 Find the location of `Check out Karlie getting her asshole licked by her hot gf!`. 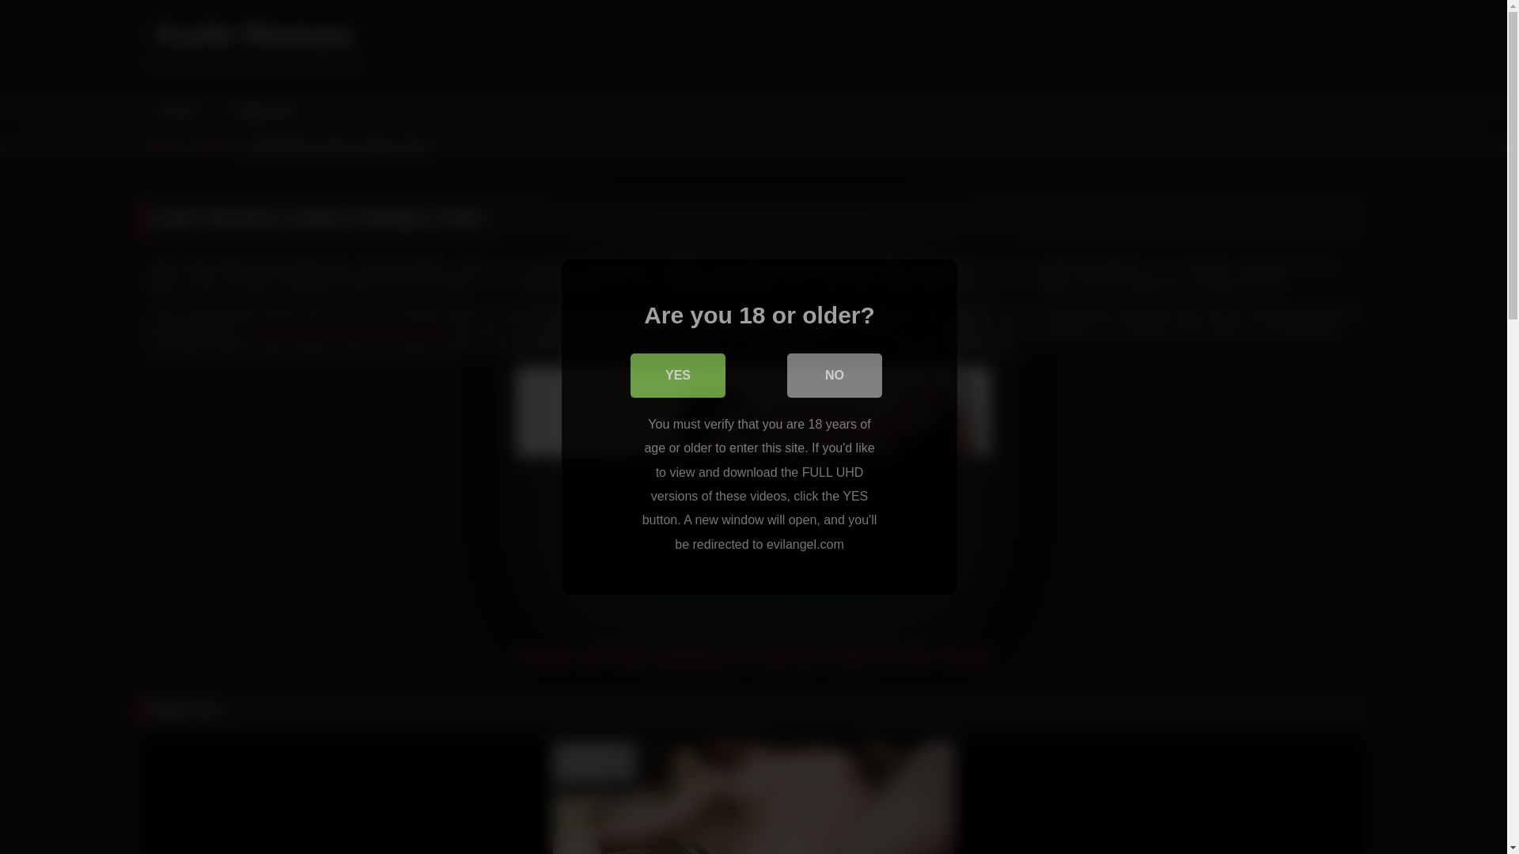

Check out Karlie getting her asshole licked by her hot gf! is located at coordinates (753, 656).